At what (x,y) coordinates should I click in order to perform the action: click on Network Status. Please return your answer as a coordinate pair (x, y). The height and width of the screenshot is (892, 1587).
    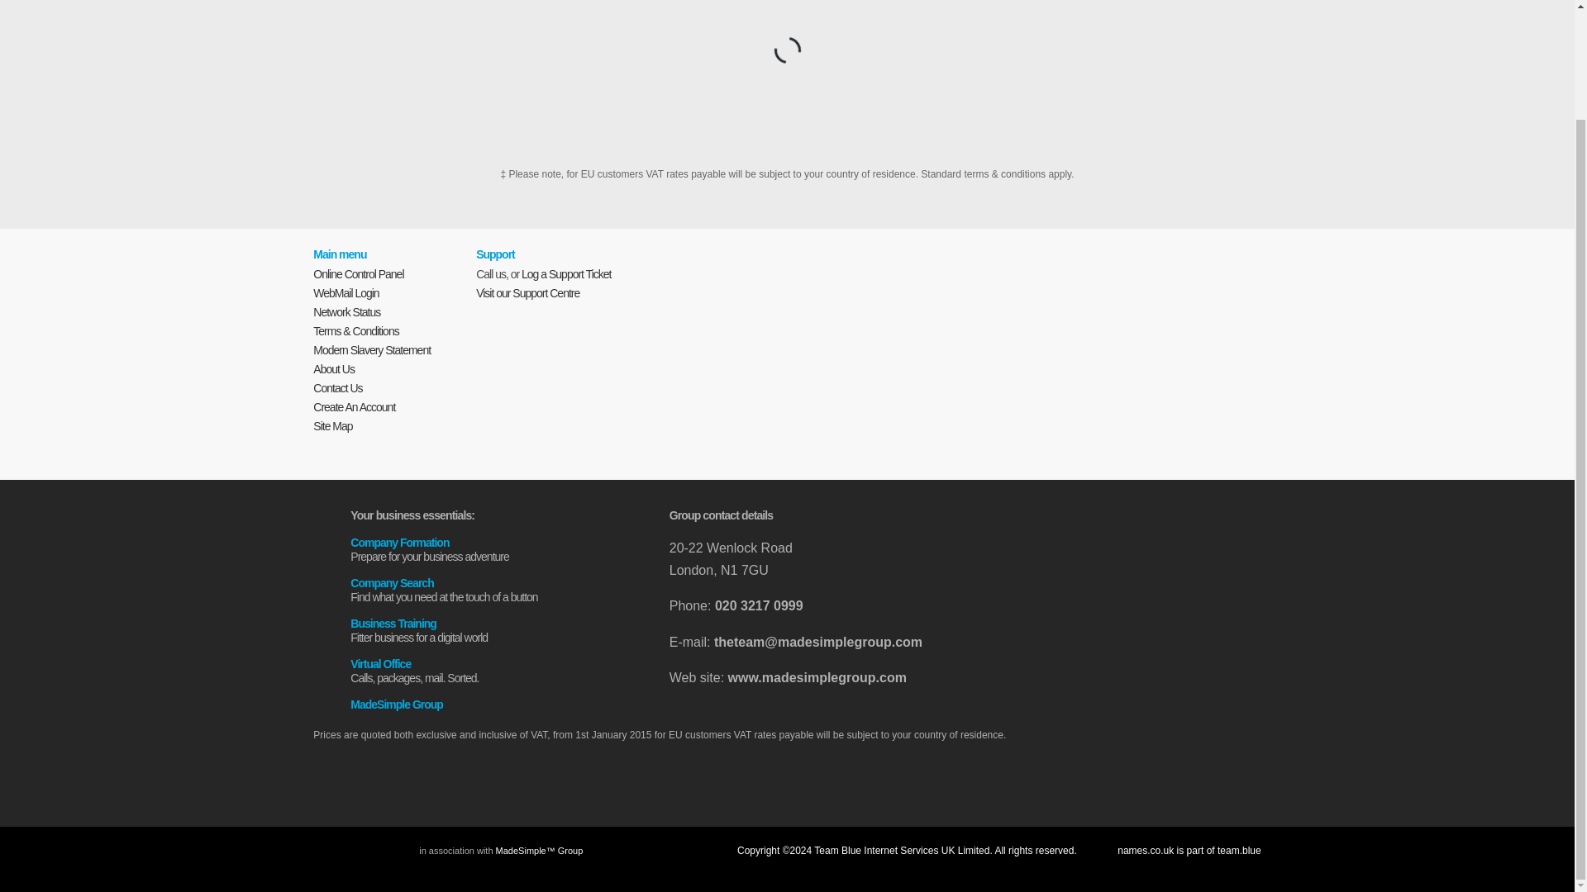
    Looking at the image, I should click on (346, 312).